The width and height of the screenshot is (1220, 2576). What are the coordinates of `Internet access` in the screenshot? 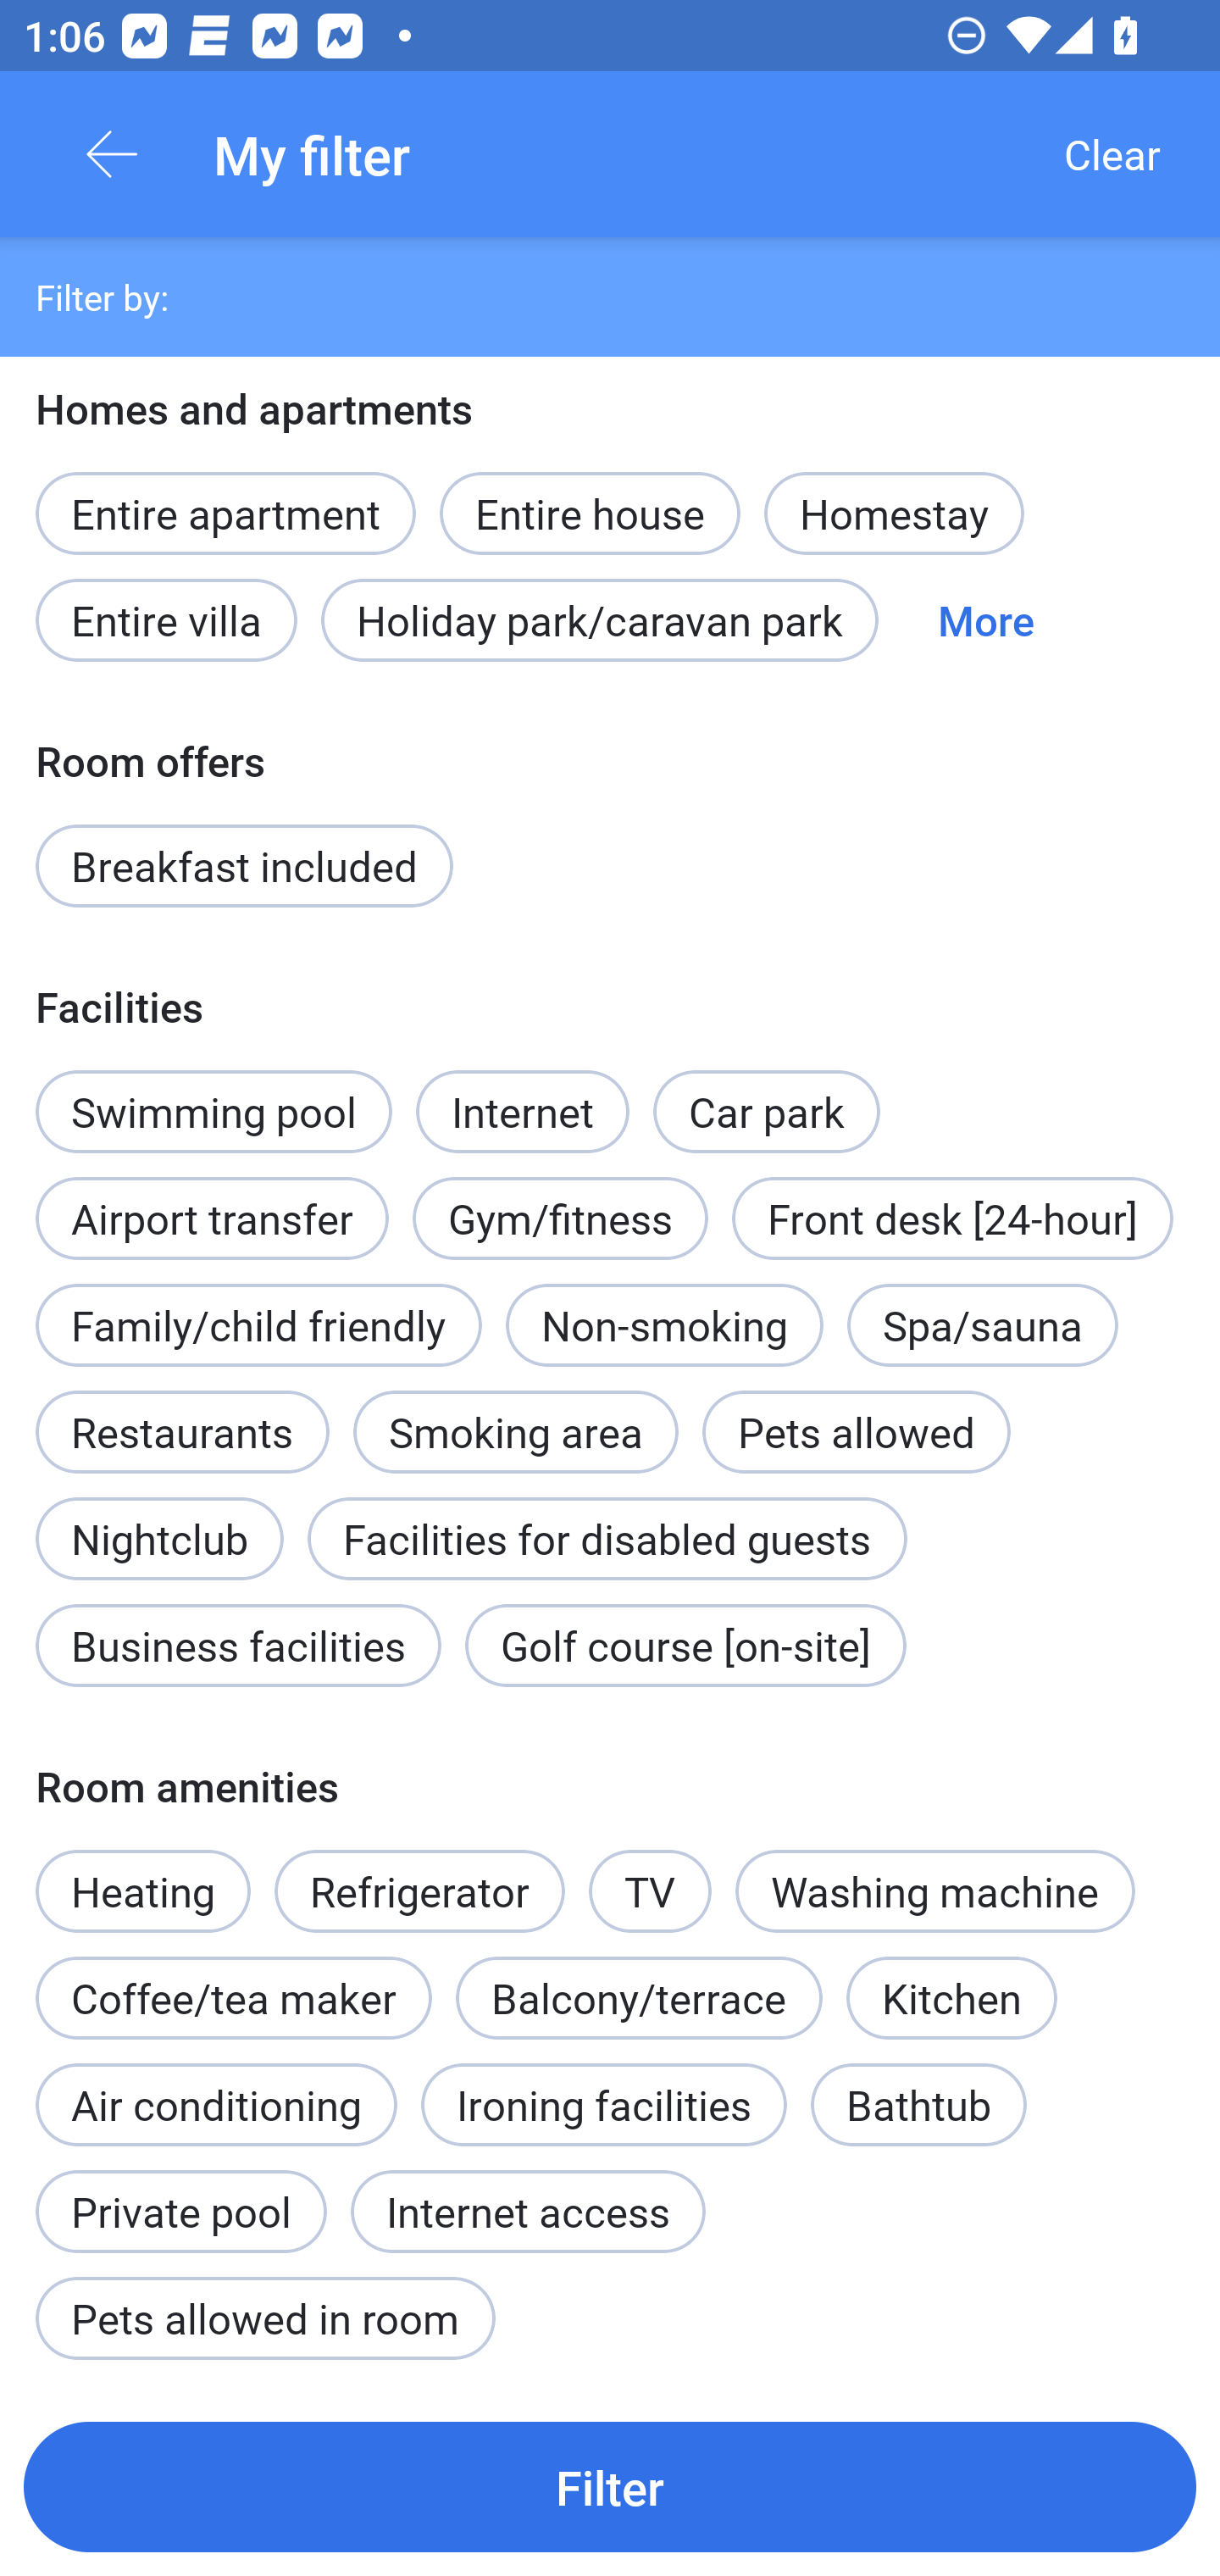 It's located at (528, 2212).